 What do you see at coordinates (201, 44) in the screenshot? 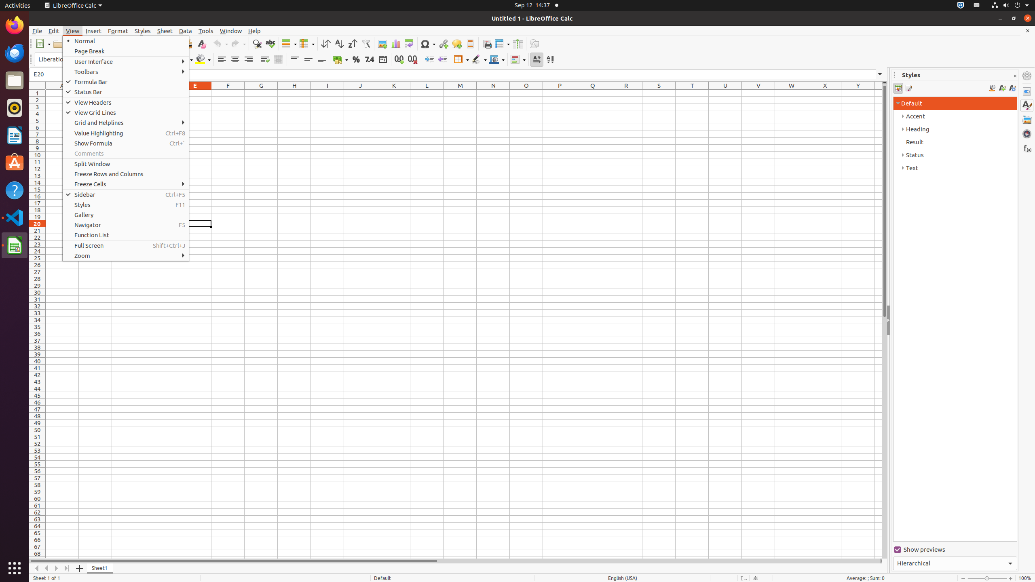
I see `Clear` at bounding box center [201, 44].